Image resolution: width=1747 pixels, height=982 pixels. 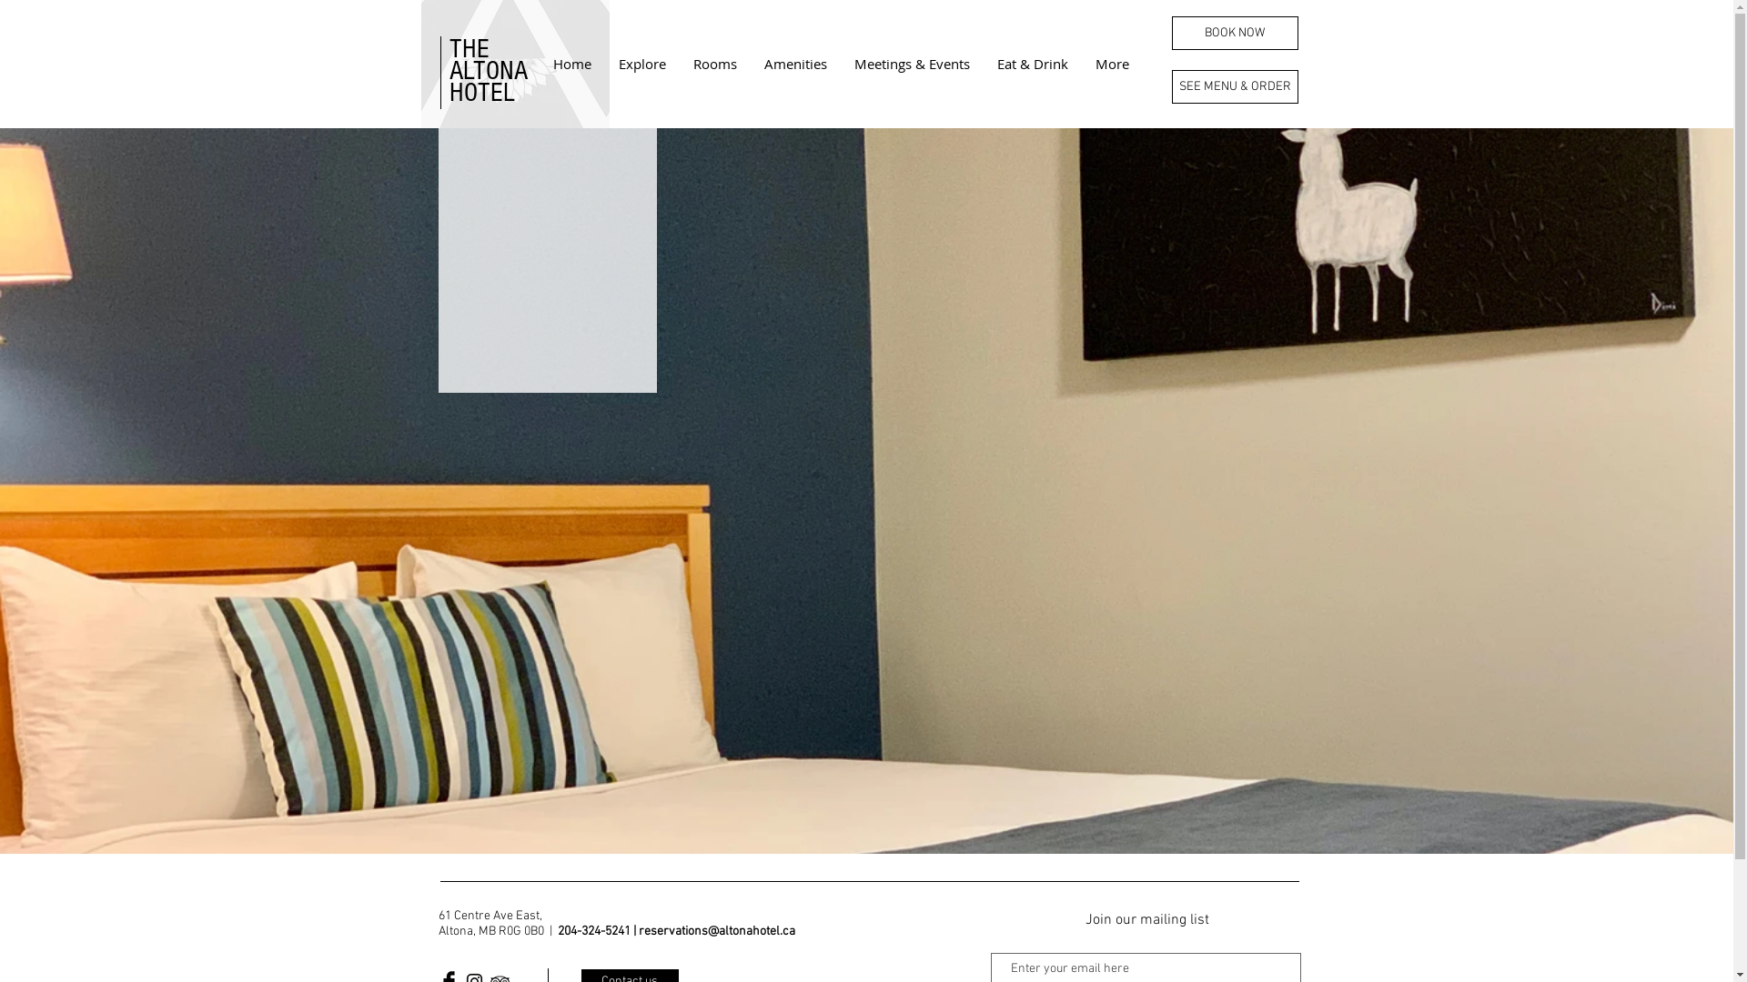 What do you see at coordinates (470, 49) in the screenshot?
I see `THE` at bounding box center [470, 49].